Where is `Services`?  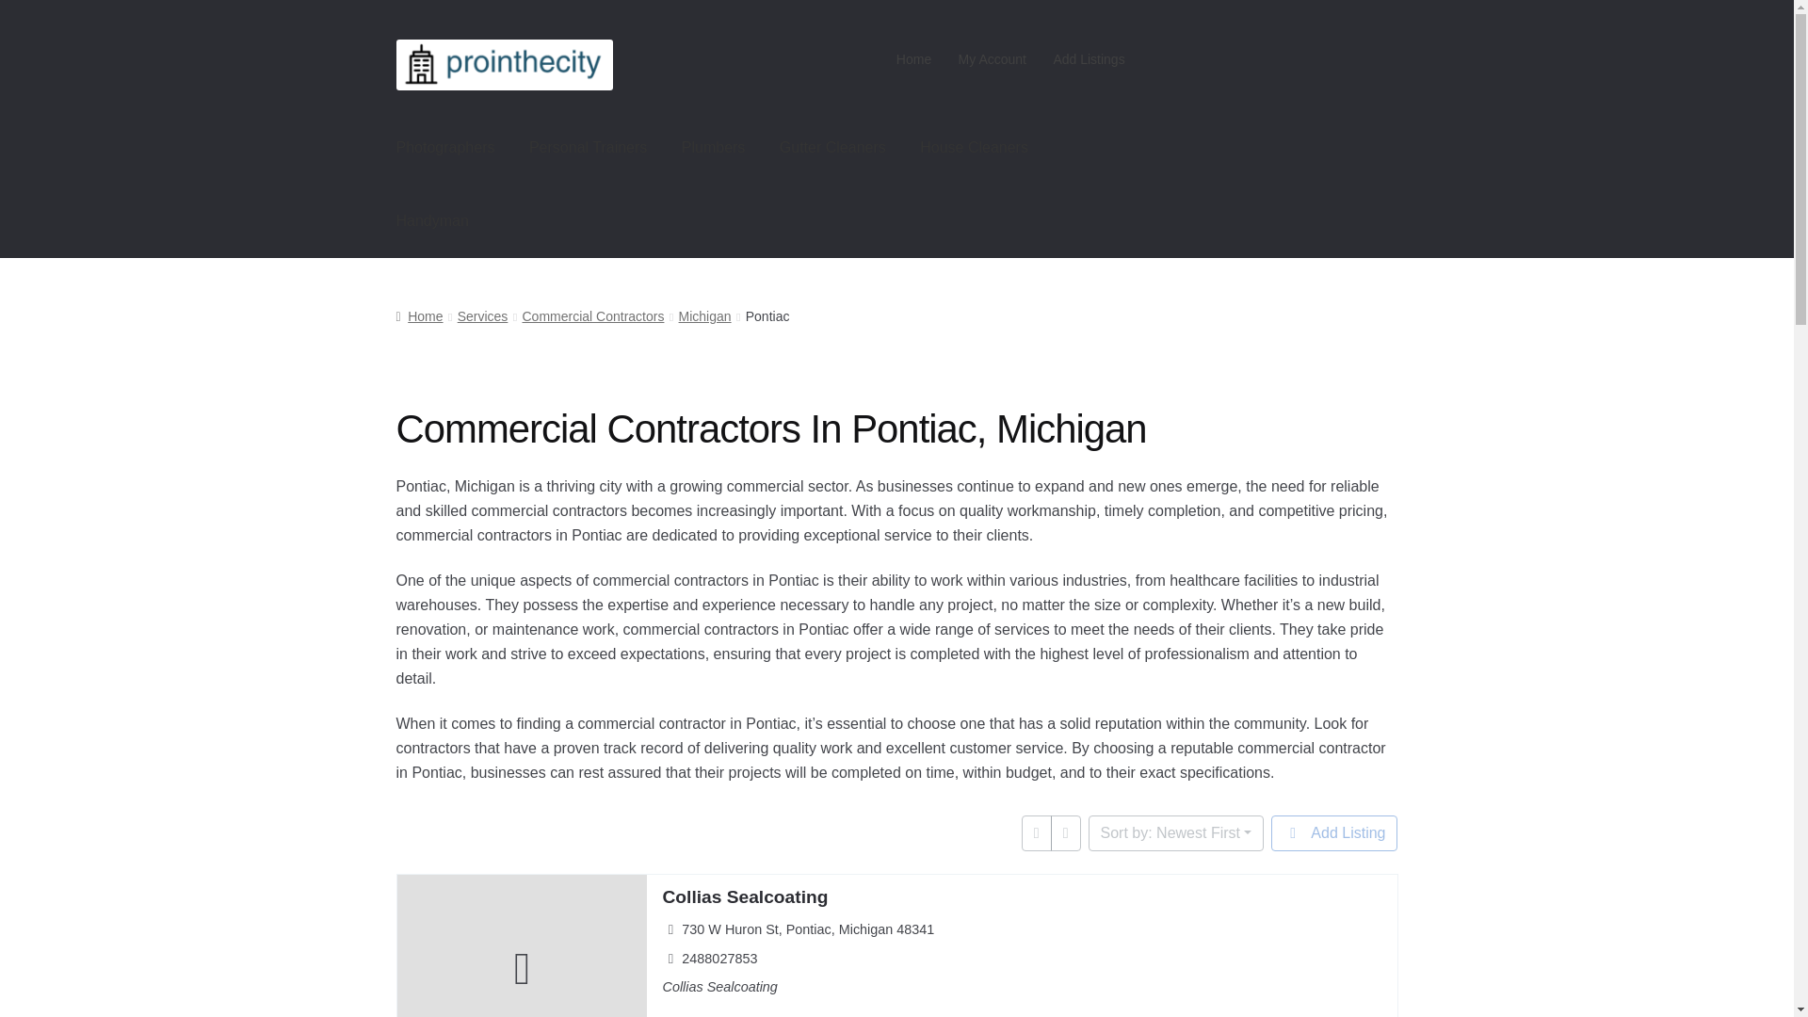 Services is located at coordinates (482, 316).